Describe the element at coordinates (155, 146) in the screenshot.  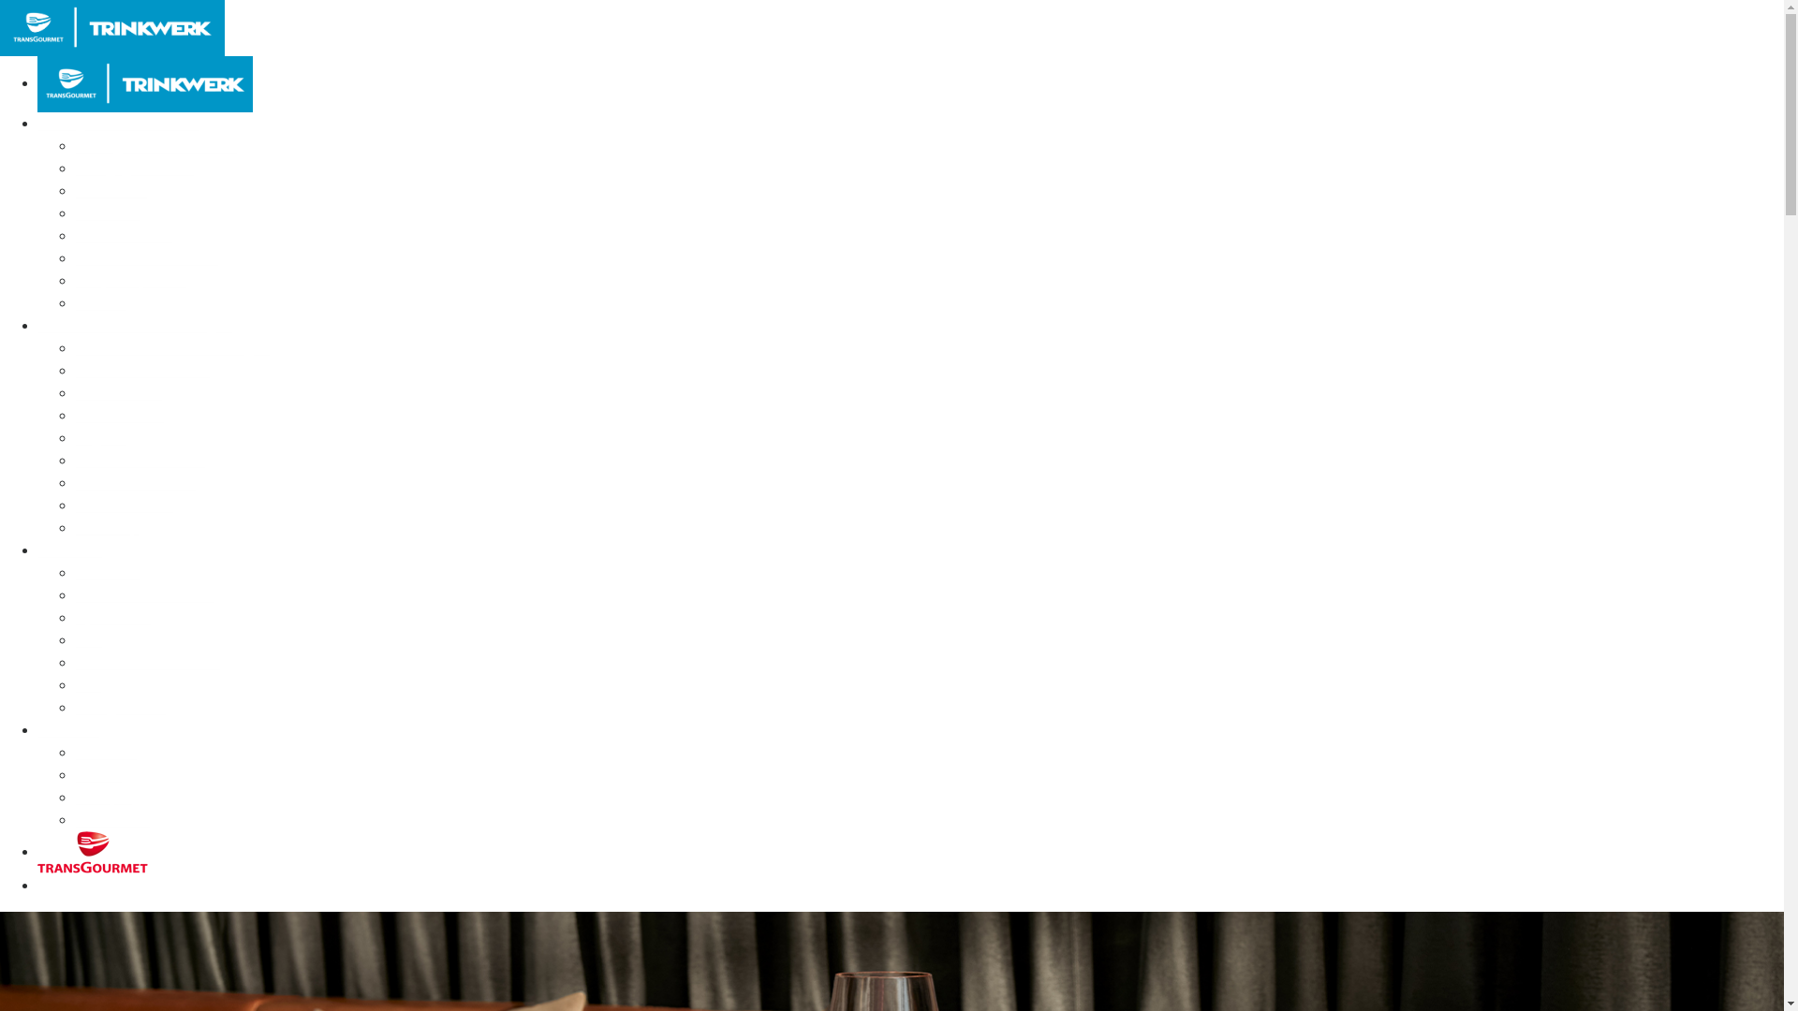
I see `Transgourmet Trinkwerk` at that location.